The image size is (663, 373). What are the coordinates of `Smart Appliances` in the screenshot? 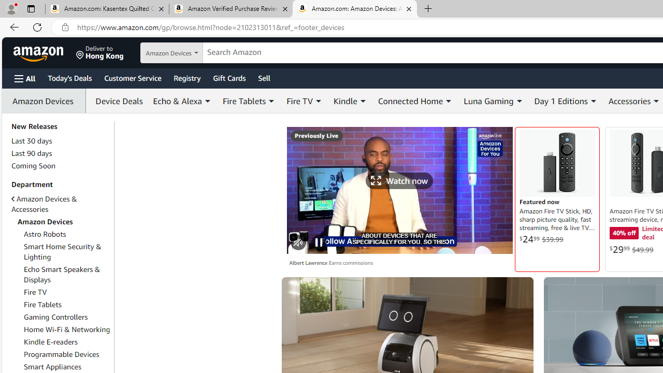 It's located at (67, 366).